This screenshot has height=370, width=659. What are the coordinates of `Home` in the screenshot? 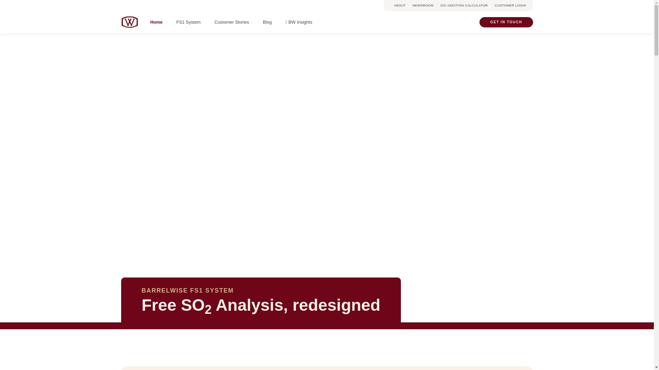 It's located at (157, 22).